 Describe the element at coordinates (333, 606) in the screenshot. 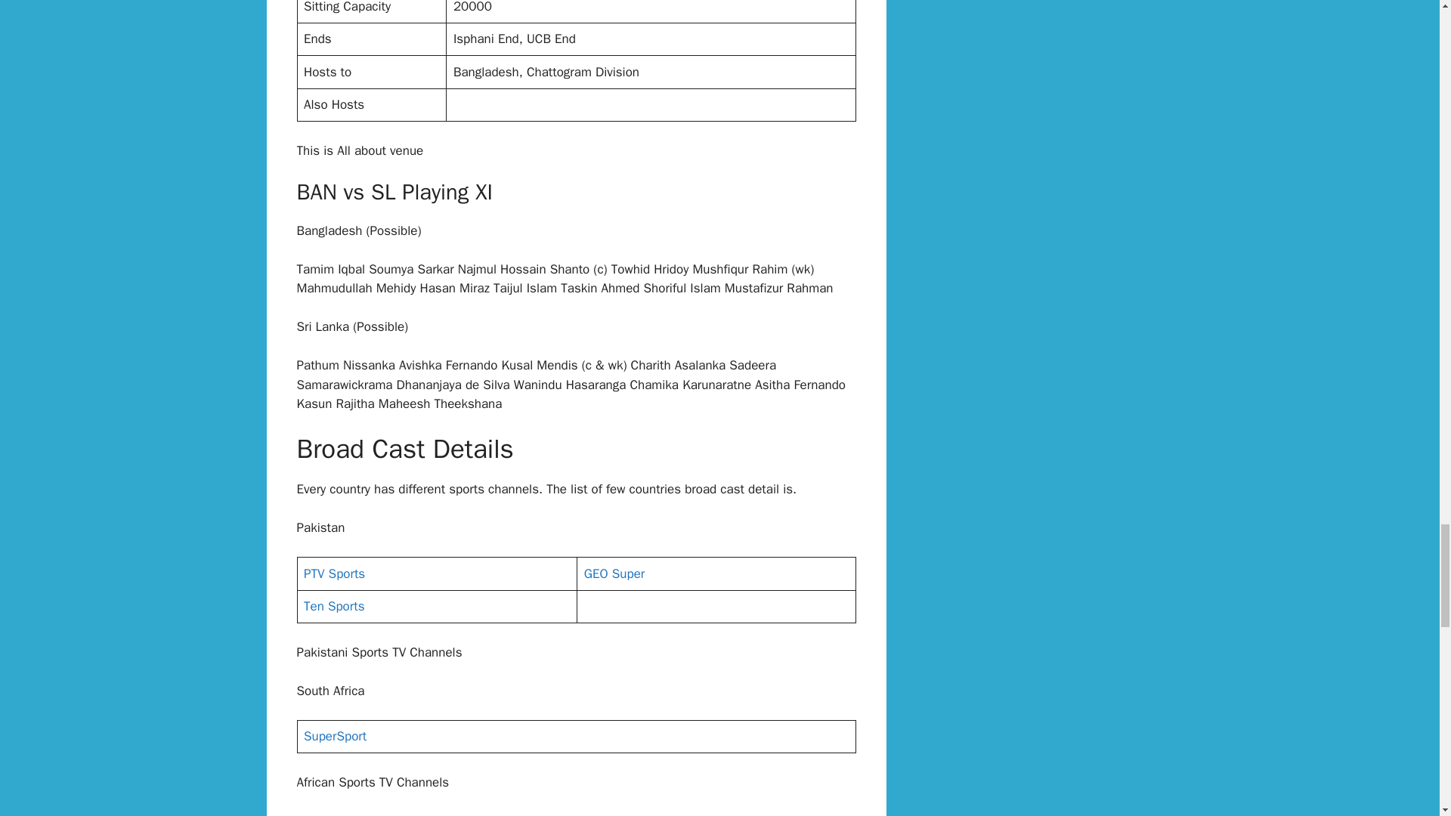

I see `Ten Sports` at that location.